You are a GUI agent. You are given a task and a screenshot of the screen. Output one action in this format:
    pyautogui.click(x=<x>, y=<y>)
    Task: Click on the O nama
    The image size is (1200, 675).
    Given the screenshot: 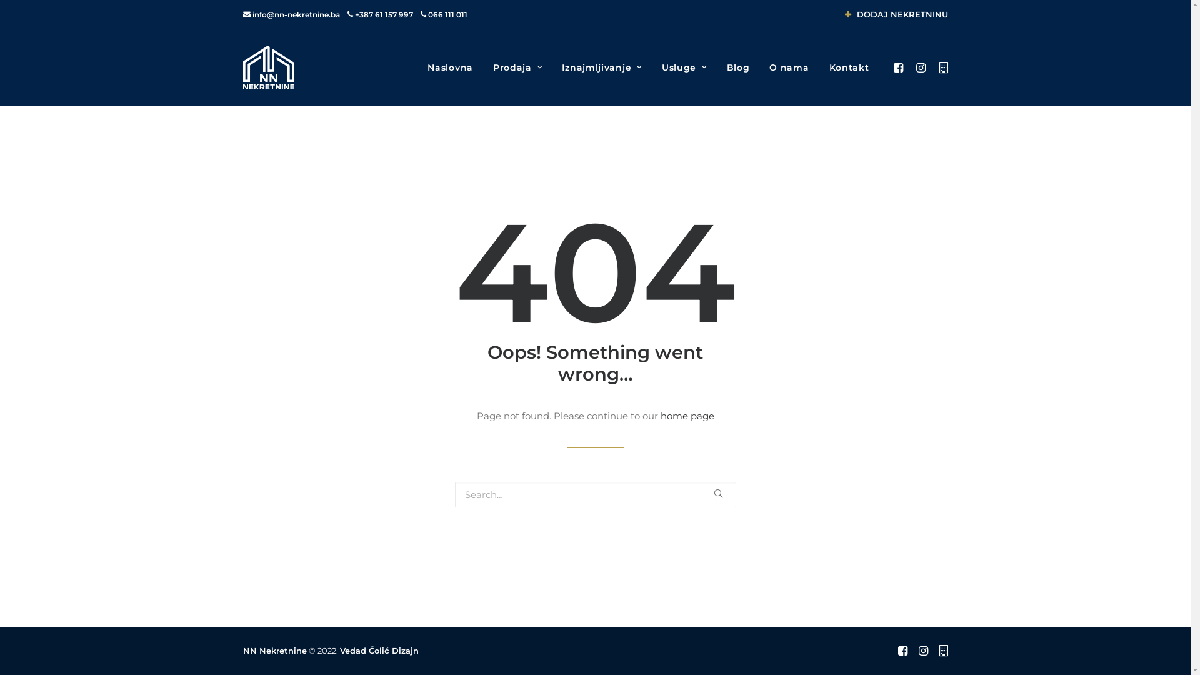 What is the action you would take?
    pyautogui.click(x=789, y=67)
    